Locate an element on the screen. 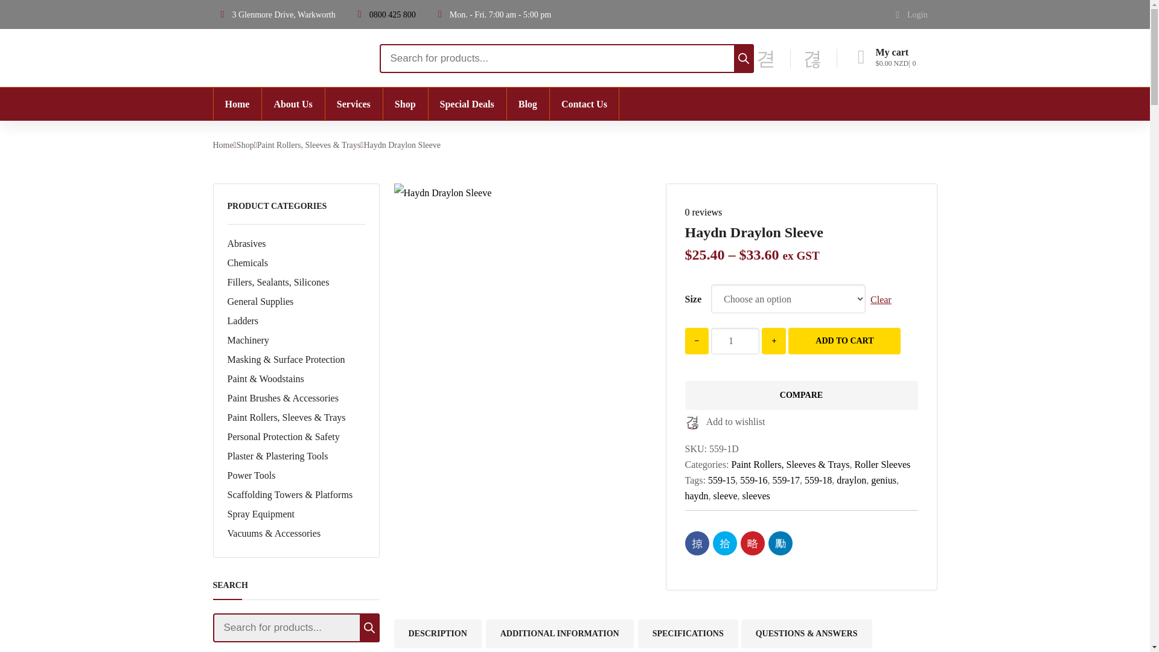 The width and height of the screenshot is (1159, 652). 559-16 is located at coordinates (442, 193).